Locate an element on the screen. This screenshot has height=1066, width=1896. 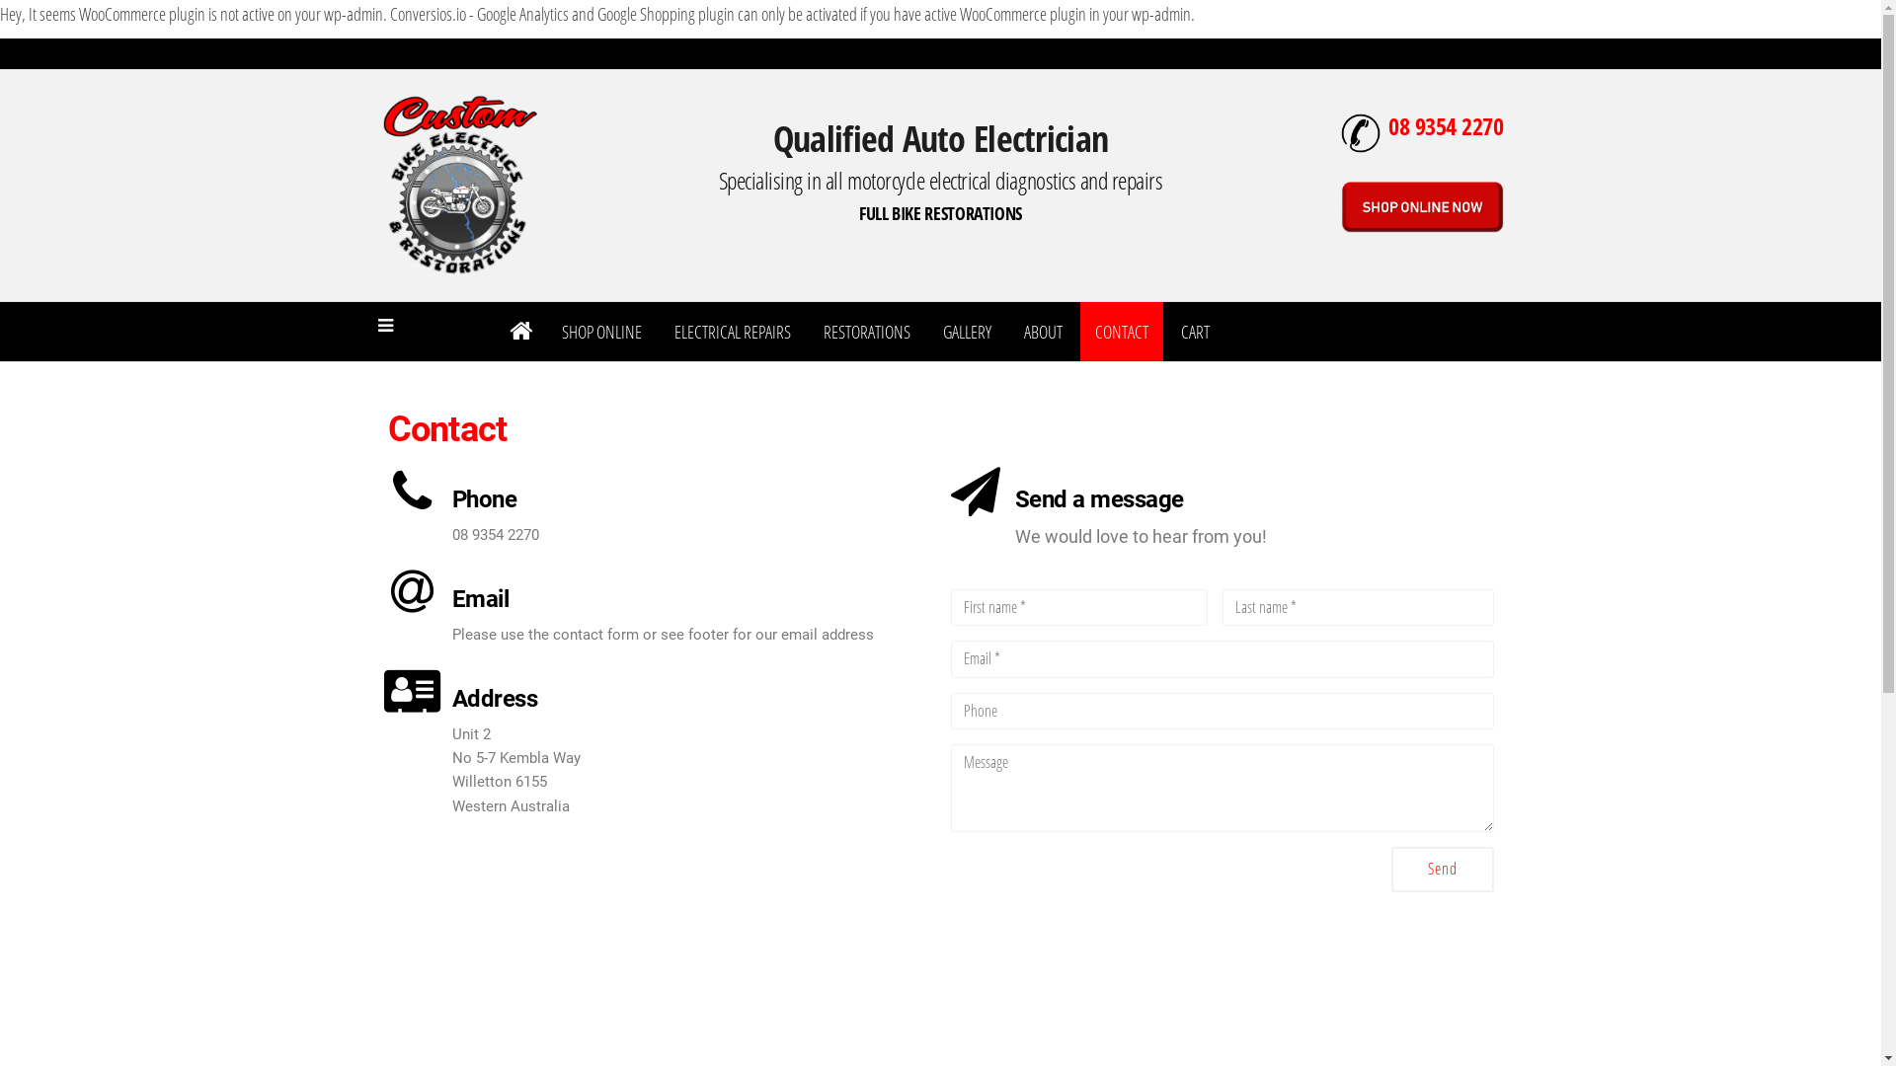
CONTACT is located at coordinates (1122, 332).